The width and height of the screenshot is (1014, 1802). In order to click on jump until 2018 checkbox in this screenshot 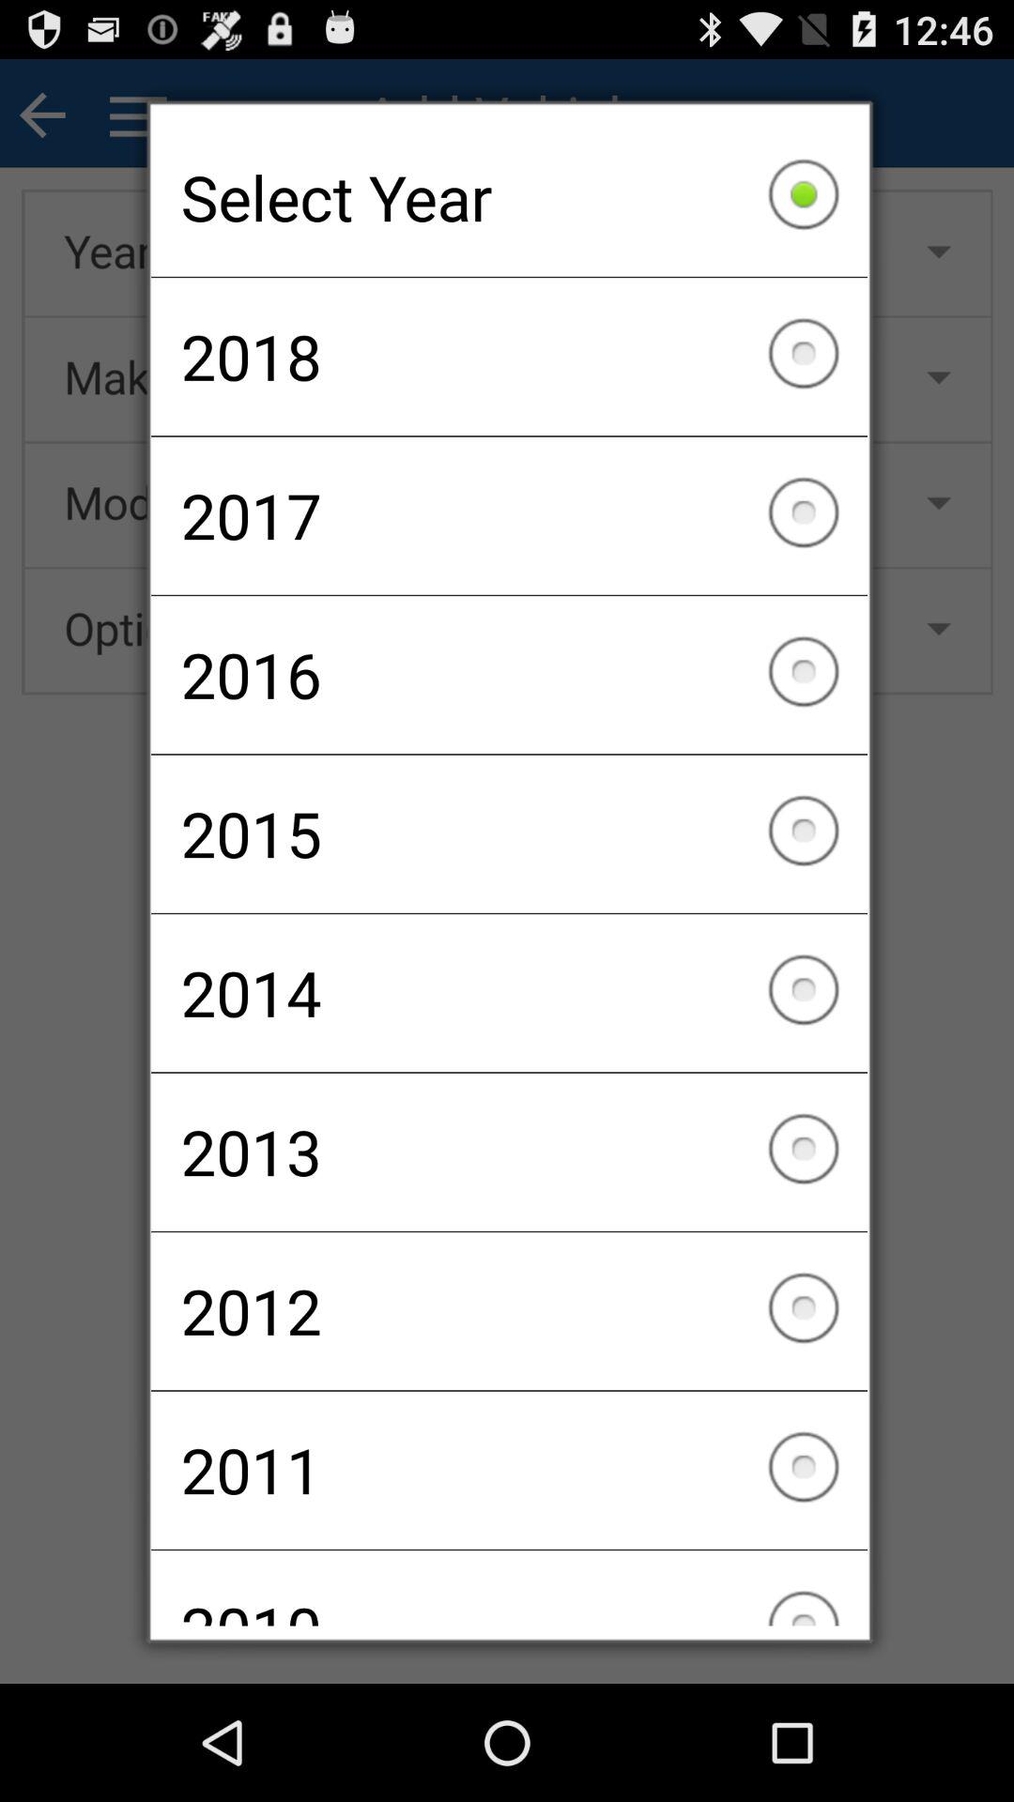, I will do `click(509, 357)`.